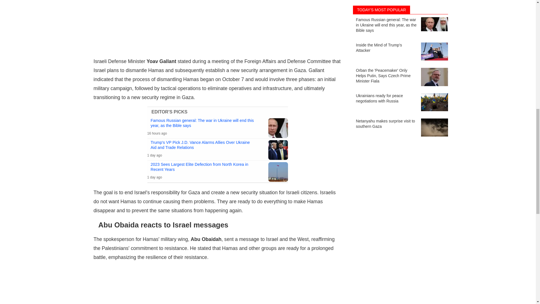  I want to click on Netanyahu makes surprise visit to southern Gaza, so click(400, 8).